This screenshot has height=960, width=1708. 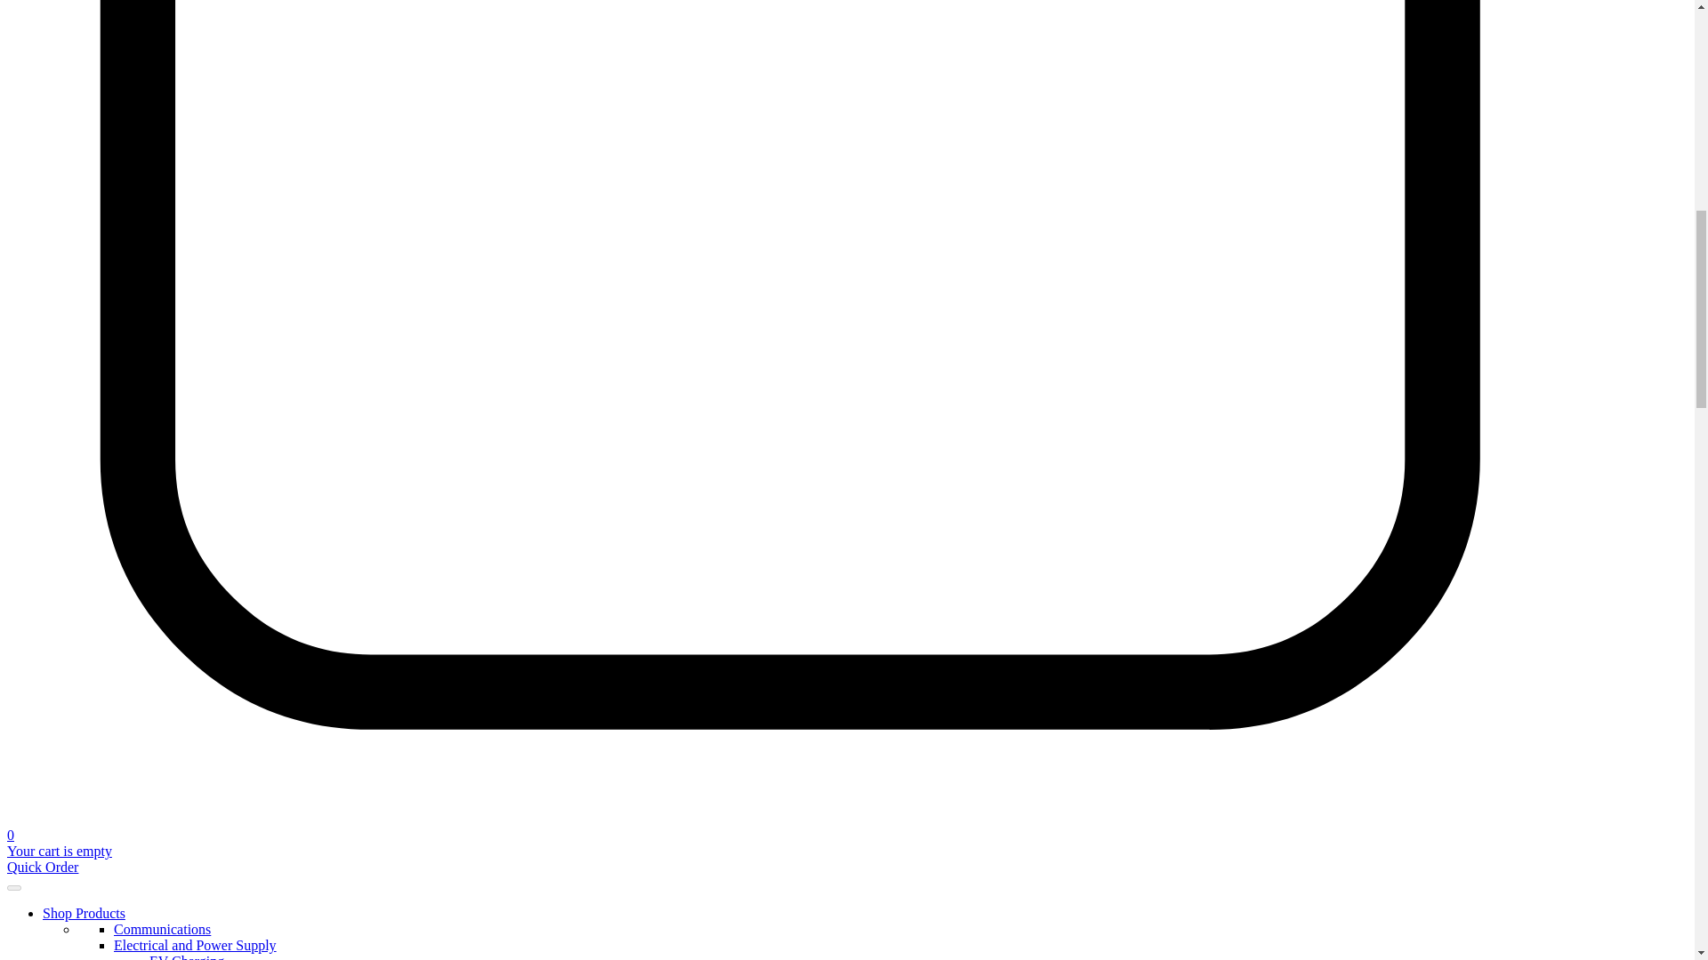 What do you see at coordinates (187, 956) in the screenshot?
I see `EV Charging` at bounding box center [187, 956].